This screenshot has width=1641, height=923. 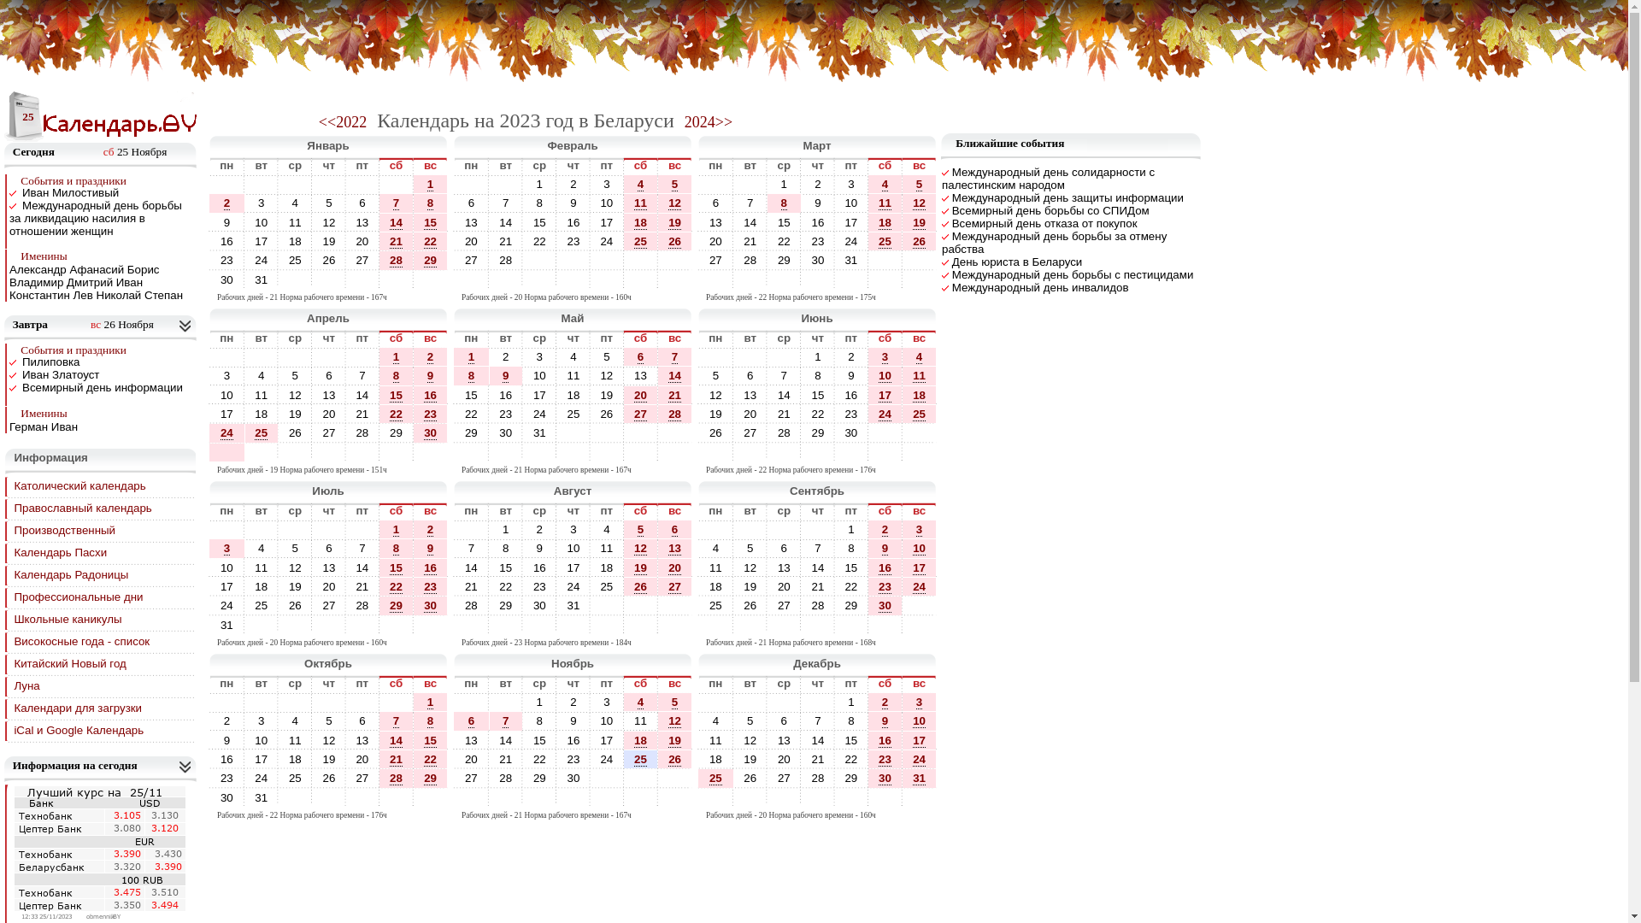 What do you see at coordinates (885, 376) in the screenshot?
I see `10` at bounding box center [885, 376].